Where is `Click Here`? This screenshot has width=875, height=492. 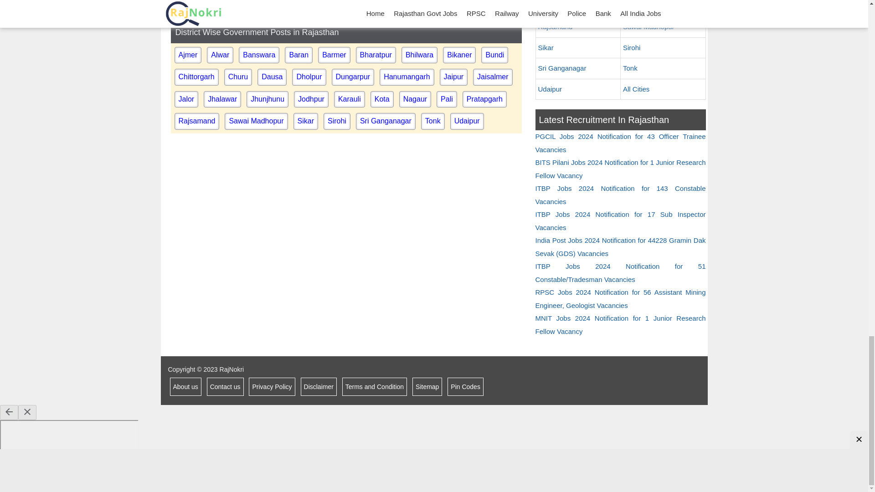
Click Here is located at coordinates (463, 4).